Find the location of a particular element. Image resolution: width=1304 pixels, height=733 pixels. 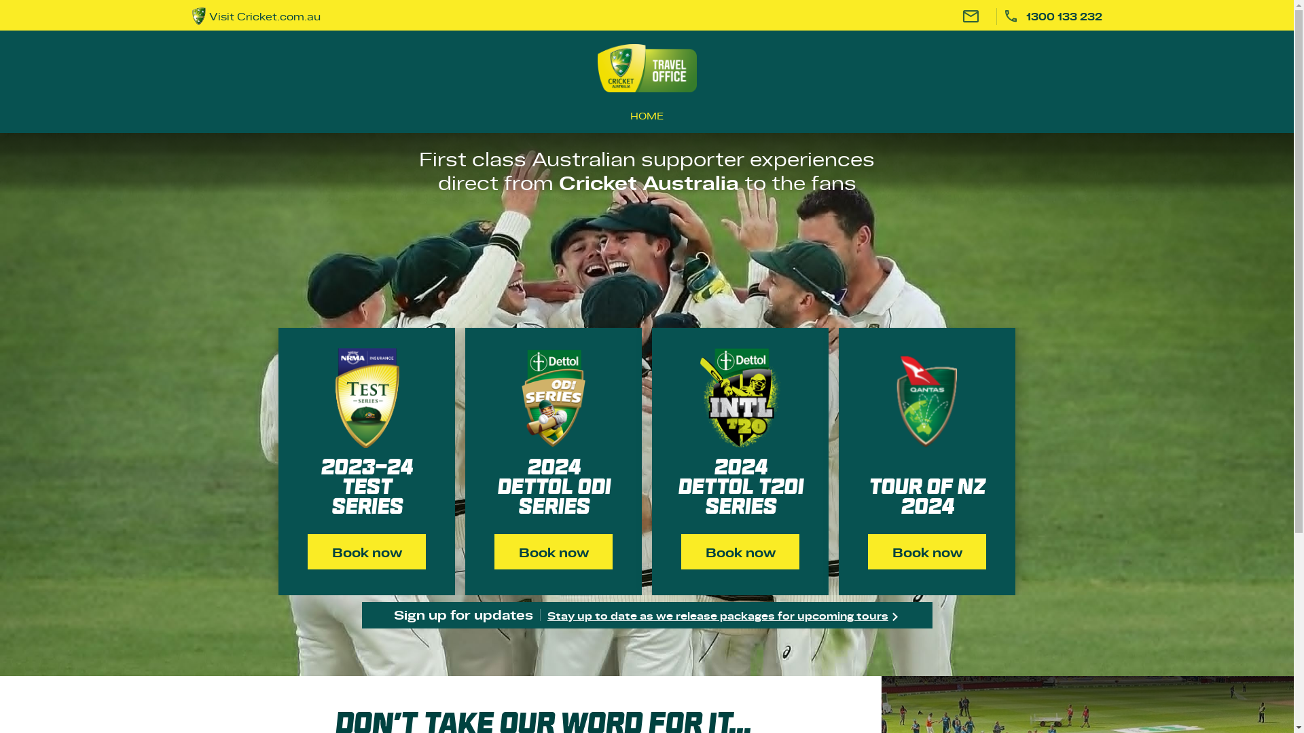

HOME is located at coordinates (647, 115).